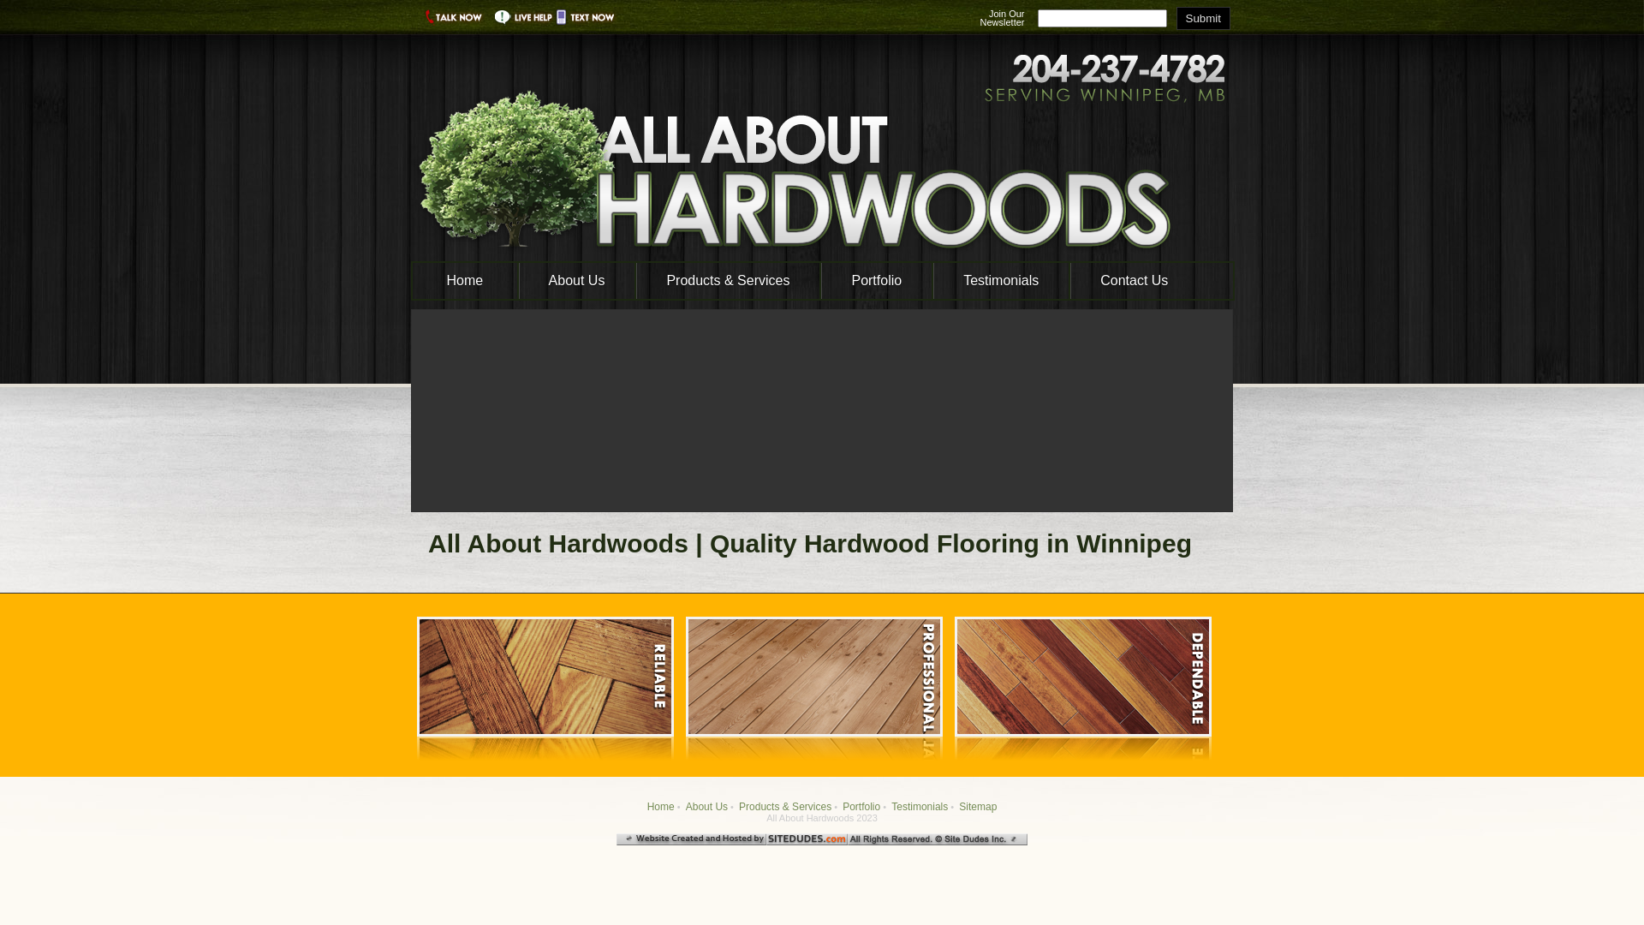 This screenshot has height=925, width=1644. I want to click on Testimonials, so click(920, 807).